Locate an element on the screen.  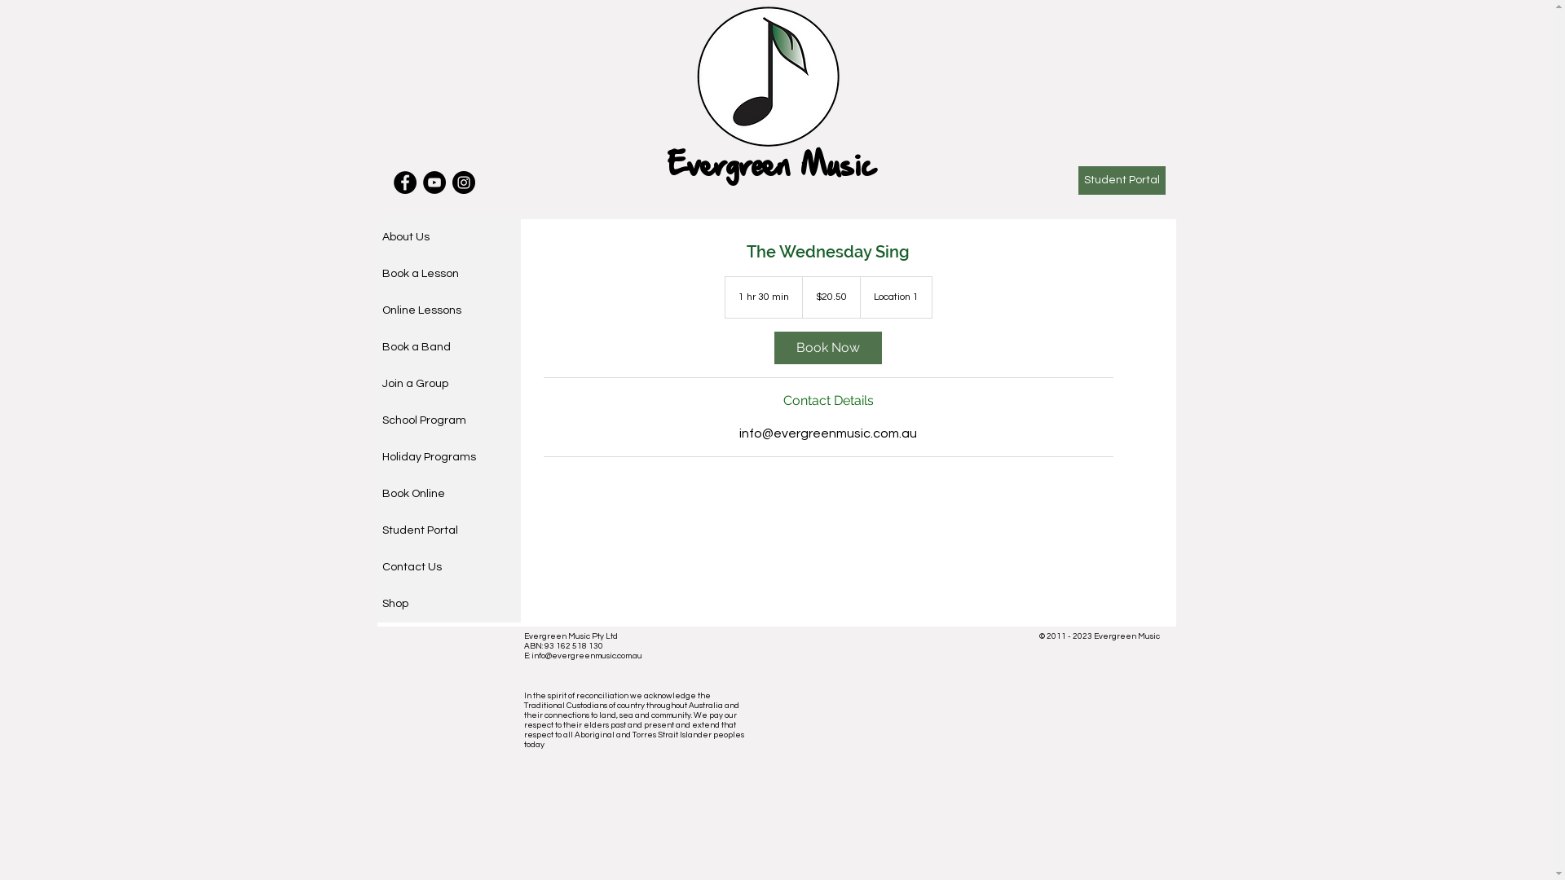
Online Lessons is located at coordinates (448, 311).